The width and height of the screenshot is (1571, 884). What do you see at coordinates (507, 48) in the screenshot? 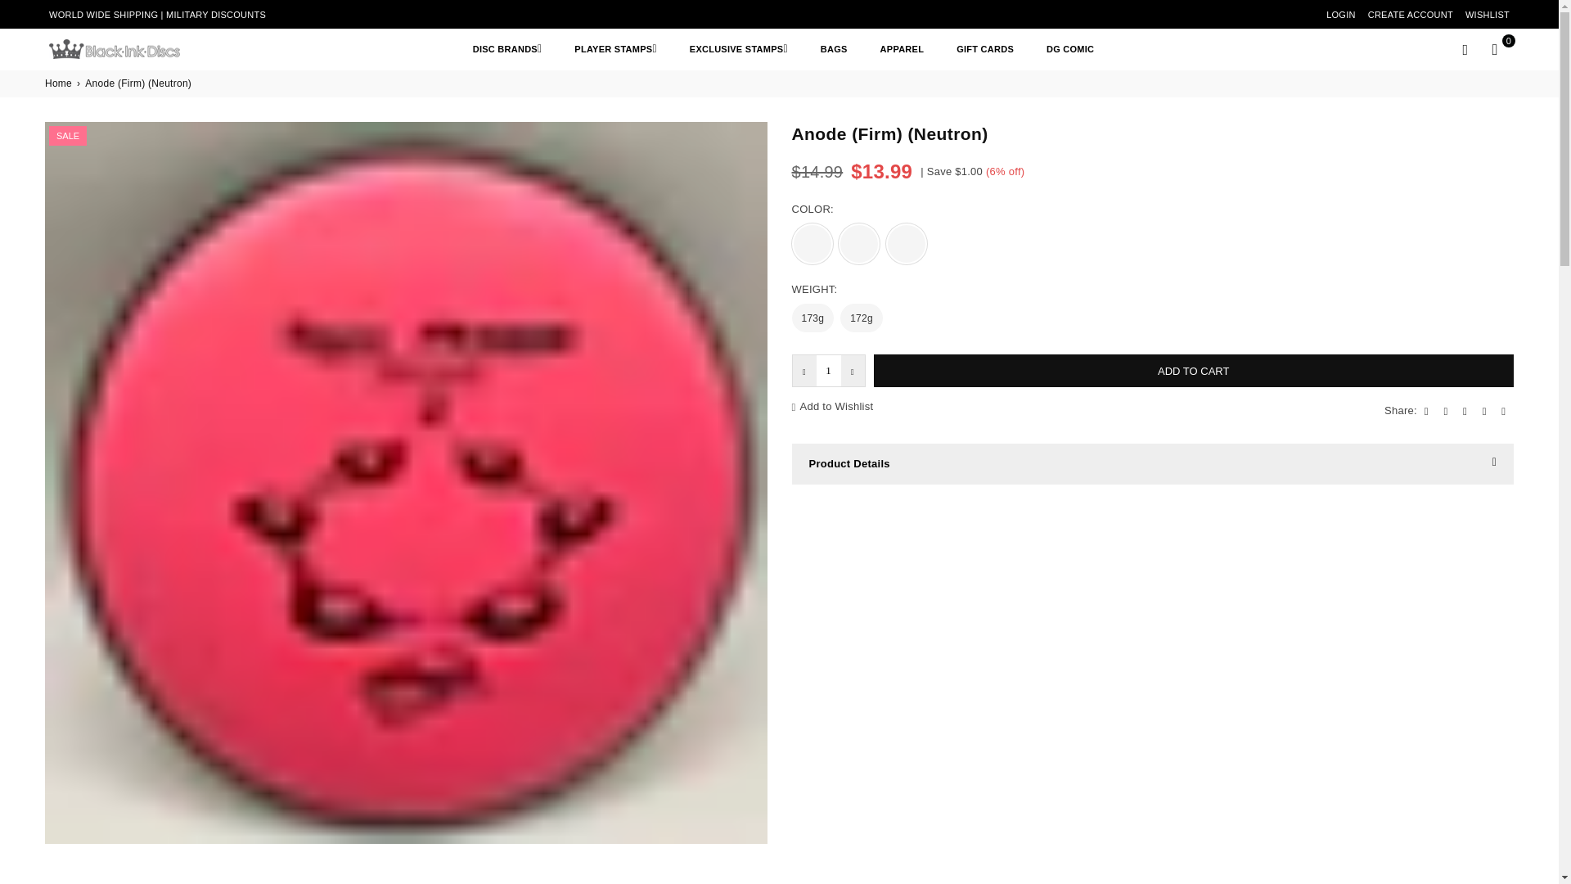
I see `DISC BRANDS` at bounding box center [507, 48].